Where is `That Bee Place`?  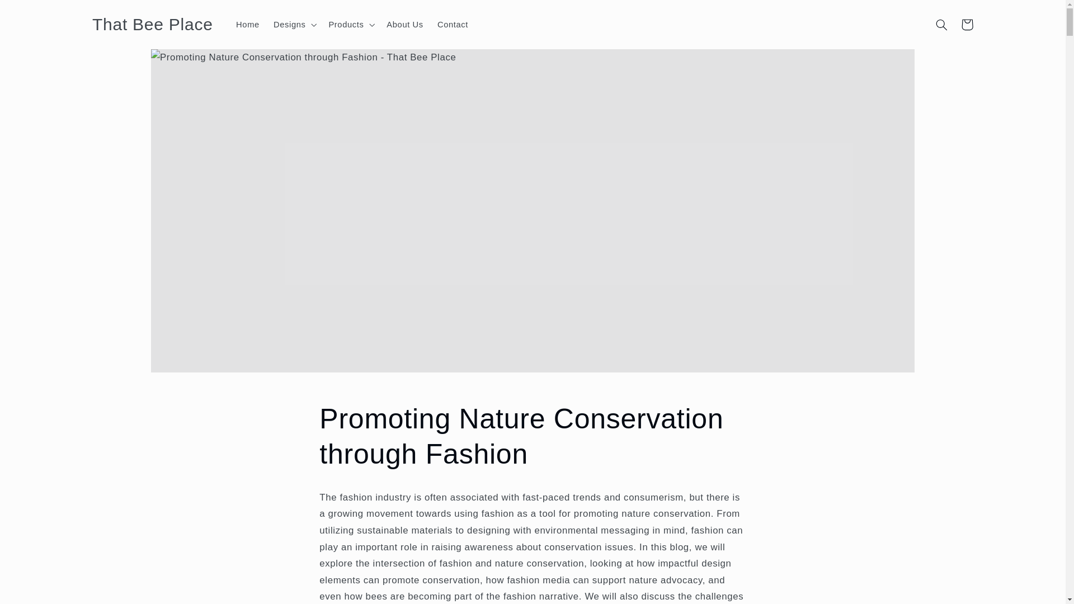 That Bee Place is located at coordinates (152, 24).